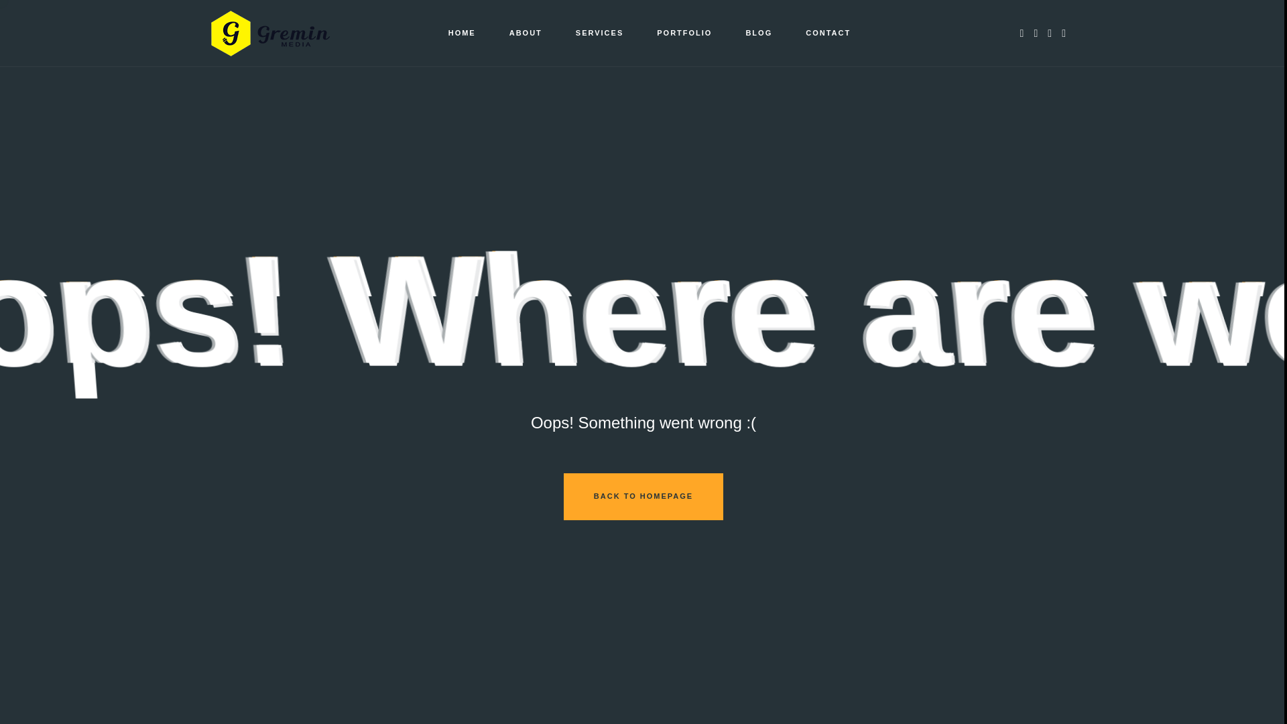 This screenshot has height=724, width=1287. Describe the element at coordinates (599, 34) in the screenshot. I see `SERVICES` at that location.